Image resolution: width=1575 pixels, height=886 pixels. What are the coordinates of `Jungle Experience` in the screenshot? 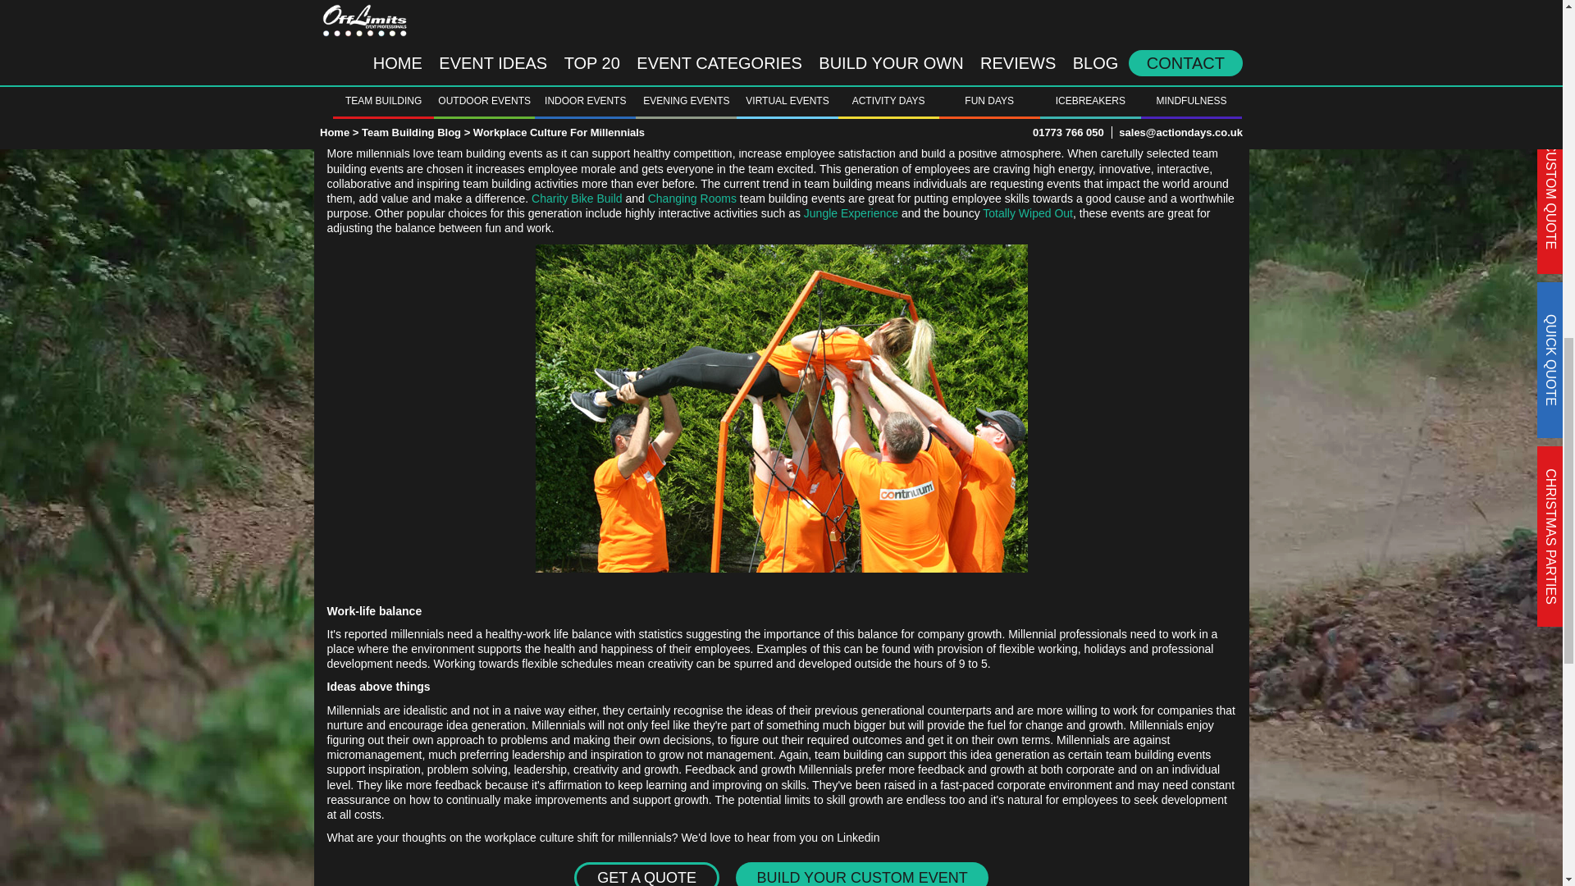 It's located at (850, 213).